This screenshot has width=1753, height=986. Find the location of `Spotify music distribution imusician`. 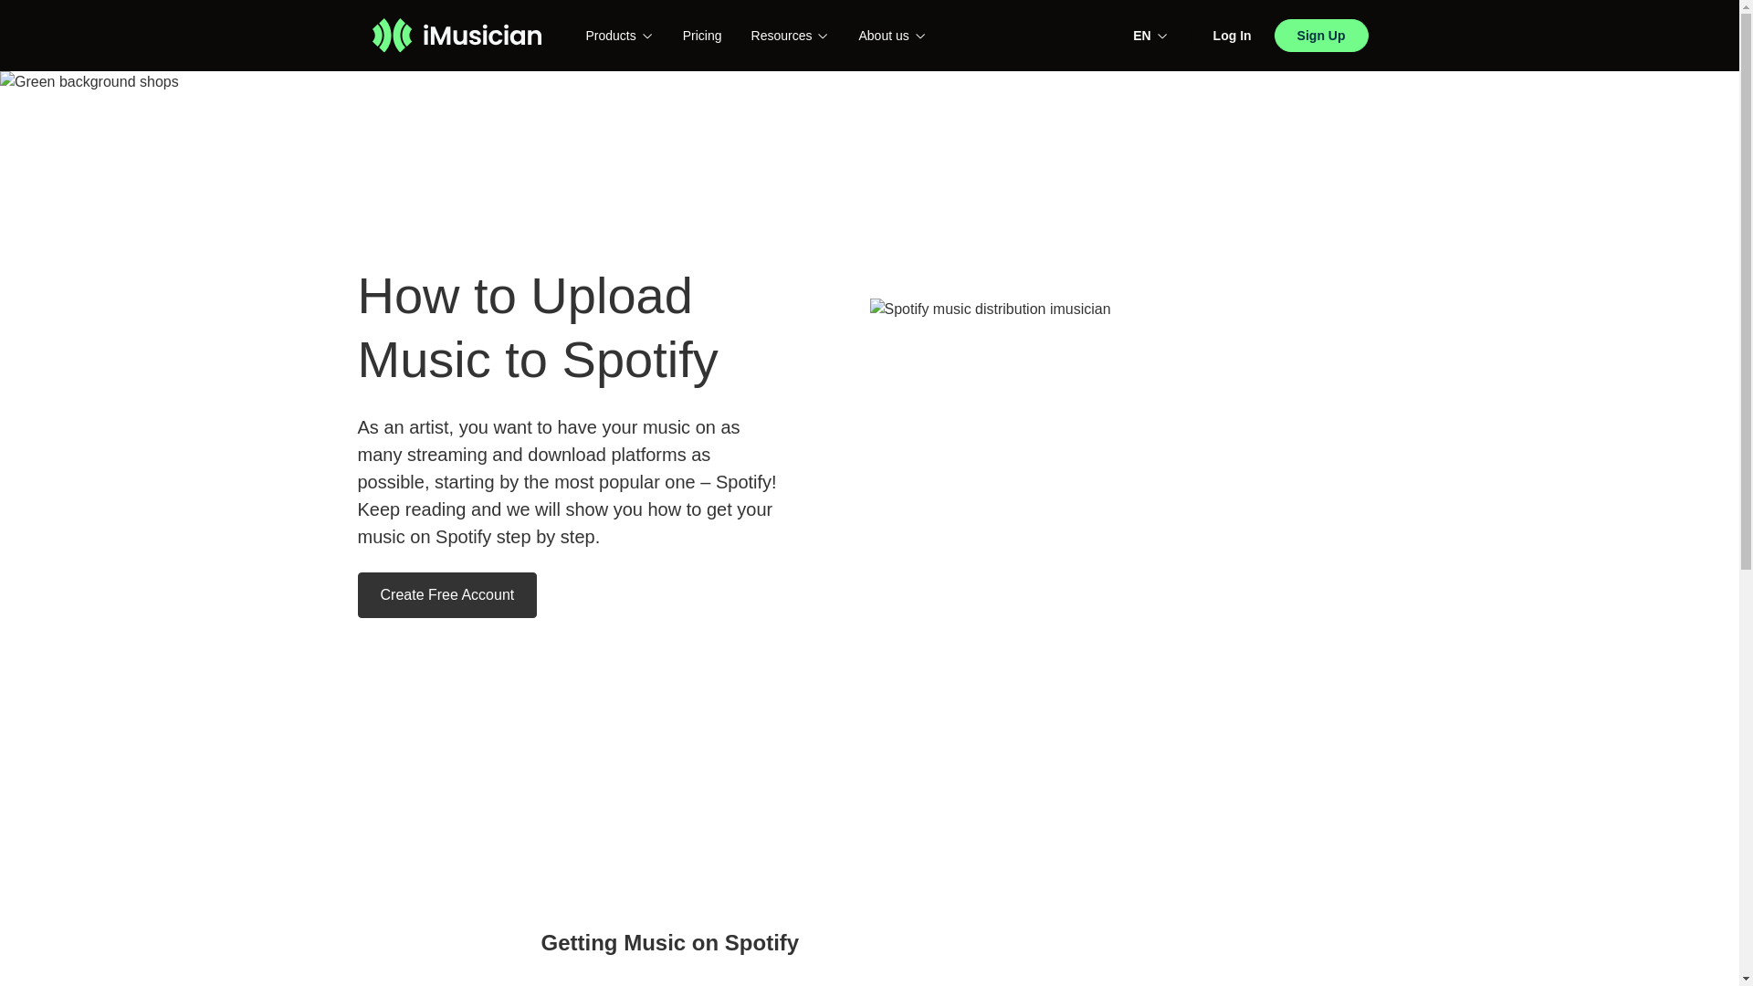

Spotify music distribution imusician is located at coordinates (1125, 441).